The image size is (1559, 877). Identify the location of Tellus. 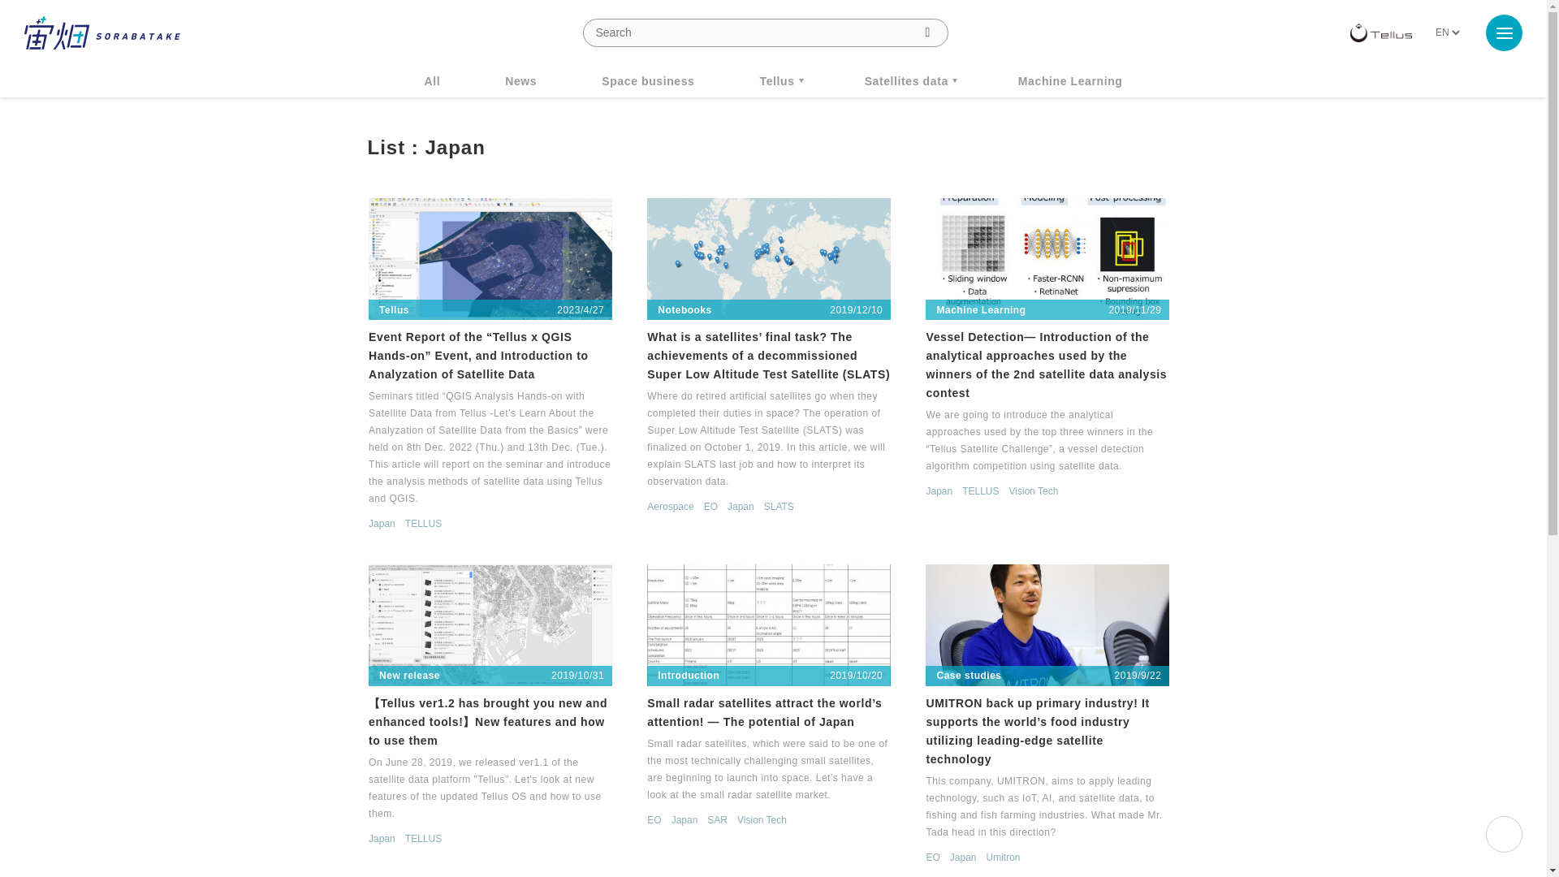
(779, 80).